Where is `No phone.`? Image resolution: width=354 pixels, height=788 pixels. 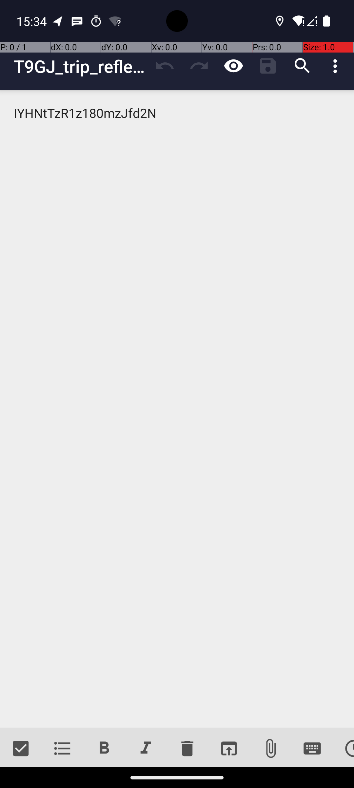
No phone. is located at coordinates (311, 21).